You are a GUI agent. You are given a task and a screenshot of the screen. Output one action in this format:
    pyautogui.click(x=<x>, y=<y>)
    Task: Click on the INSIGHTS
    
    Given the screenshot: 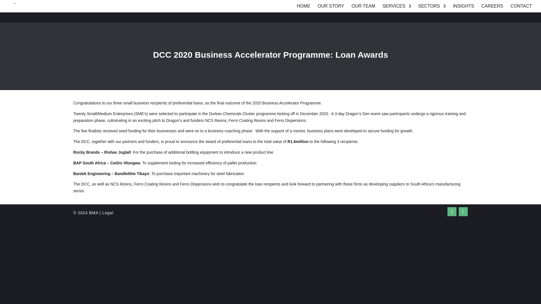 What is the action you would take?
    pyautogui.click(x=464, y=7)
    